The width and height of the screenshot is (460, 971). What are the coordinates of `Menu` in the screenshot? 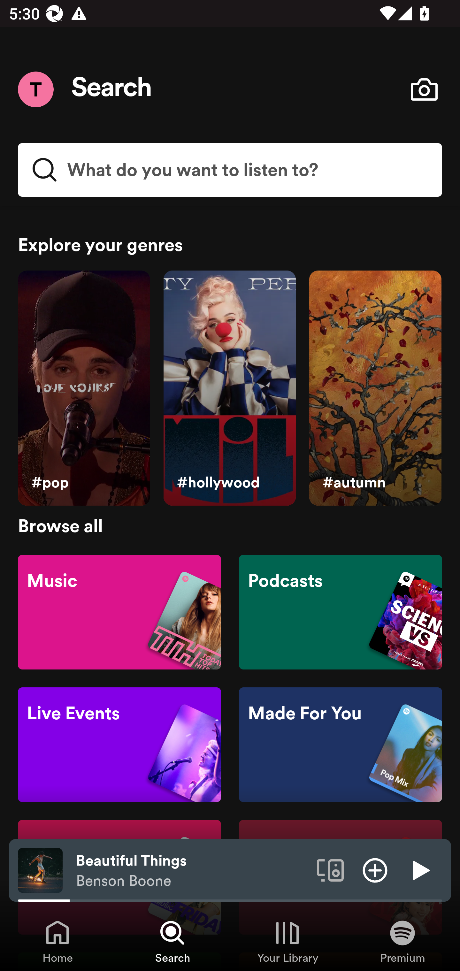 It's located at (35, 89).